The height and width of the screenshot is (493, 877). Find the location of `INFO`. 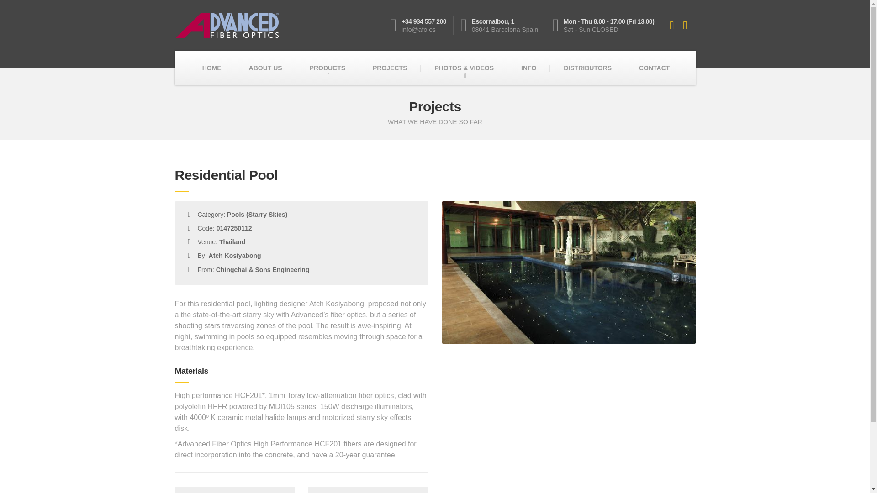

INFO is located at coordinates (528, 68).